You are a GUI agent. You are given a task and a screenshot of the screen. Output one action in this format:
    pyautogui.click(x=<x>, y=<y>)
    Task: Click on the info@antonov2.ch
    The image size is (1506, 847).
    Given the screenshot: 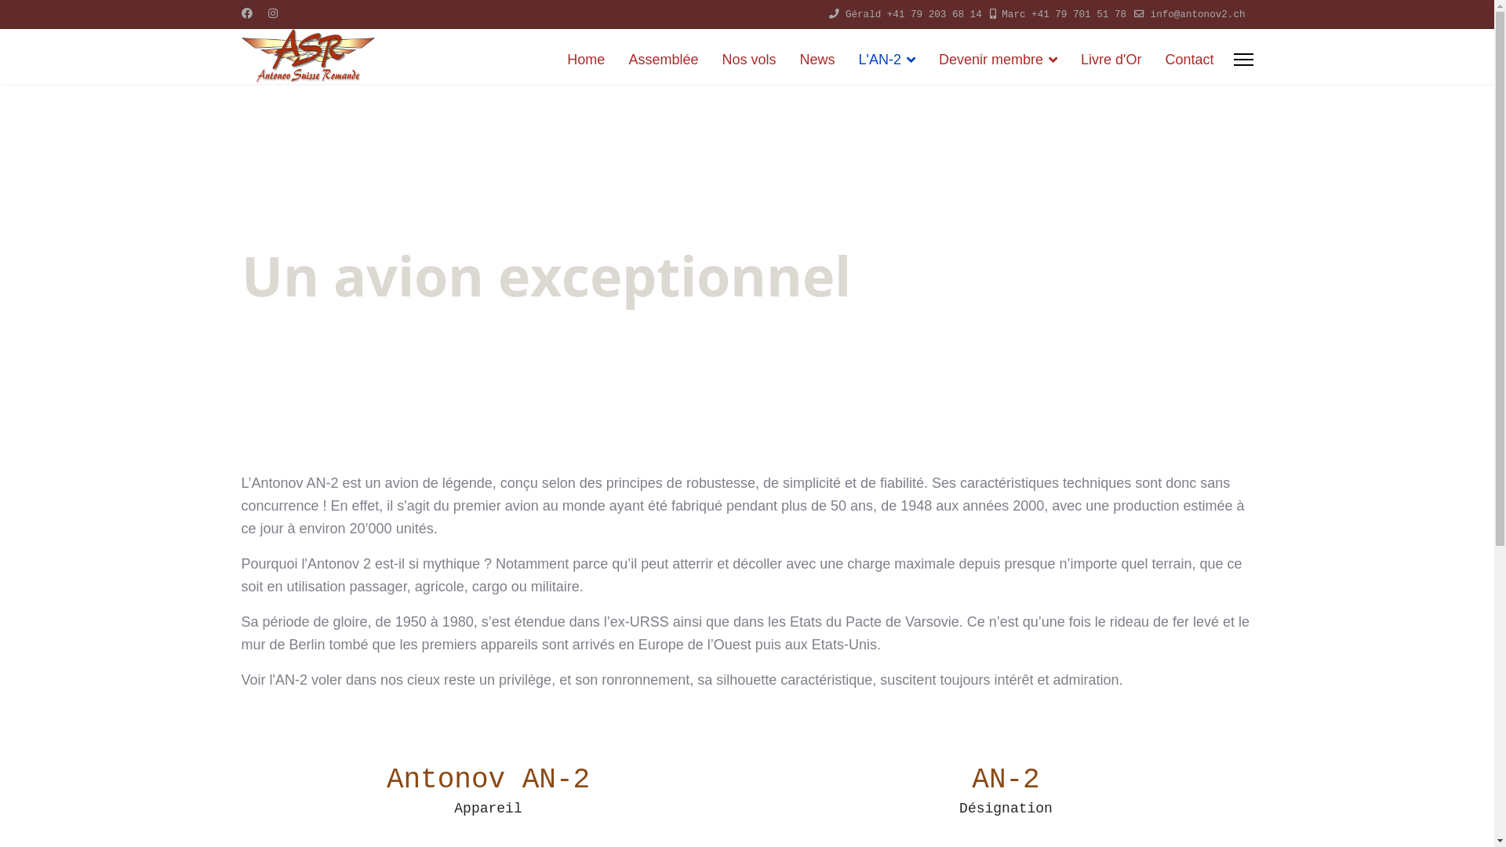 What is the action you would take?
    pyautogui.click(x=1199, y=15)
    